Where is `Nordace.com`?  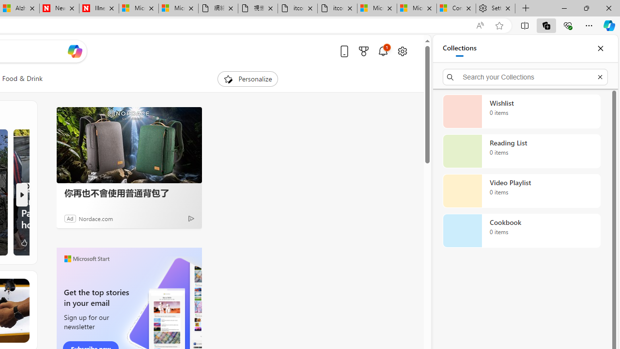
Nordace.com is located at coordinates (96, 218).